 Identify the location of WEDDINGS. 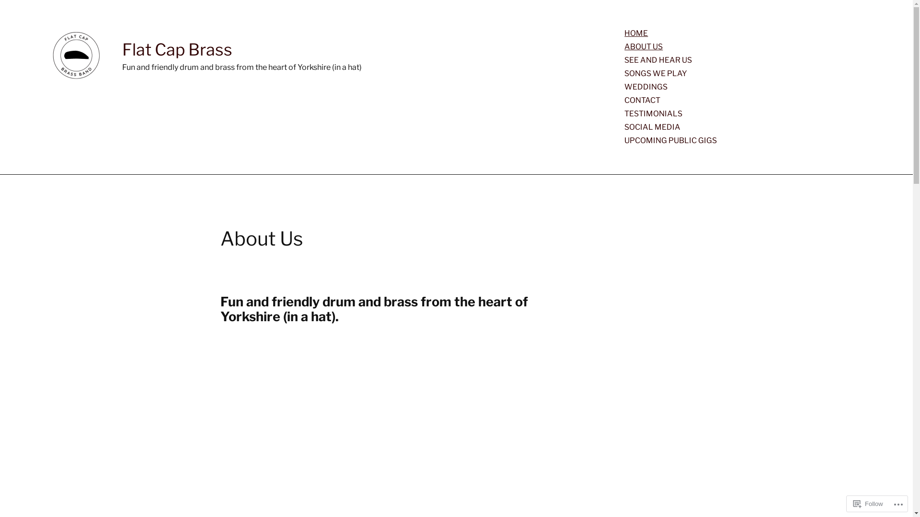
(646, 87).